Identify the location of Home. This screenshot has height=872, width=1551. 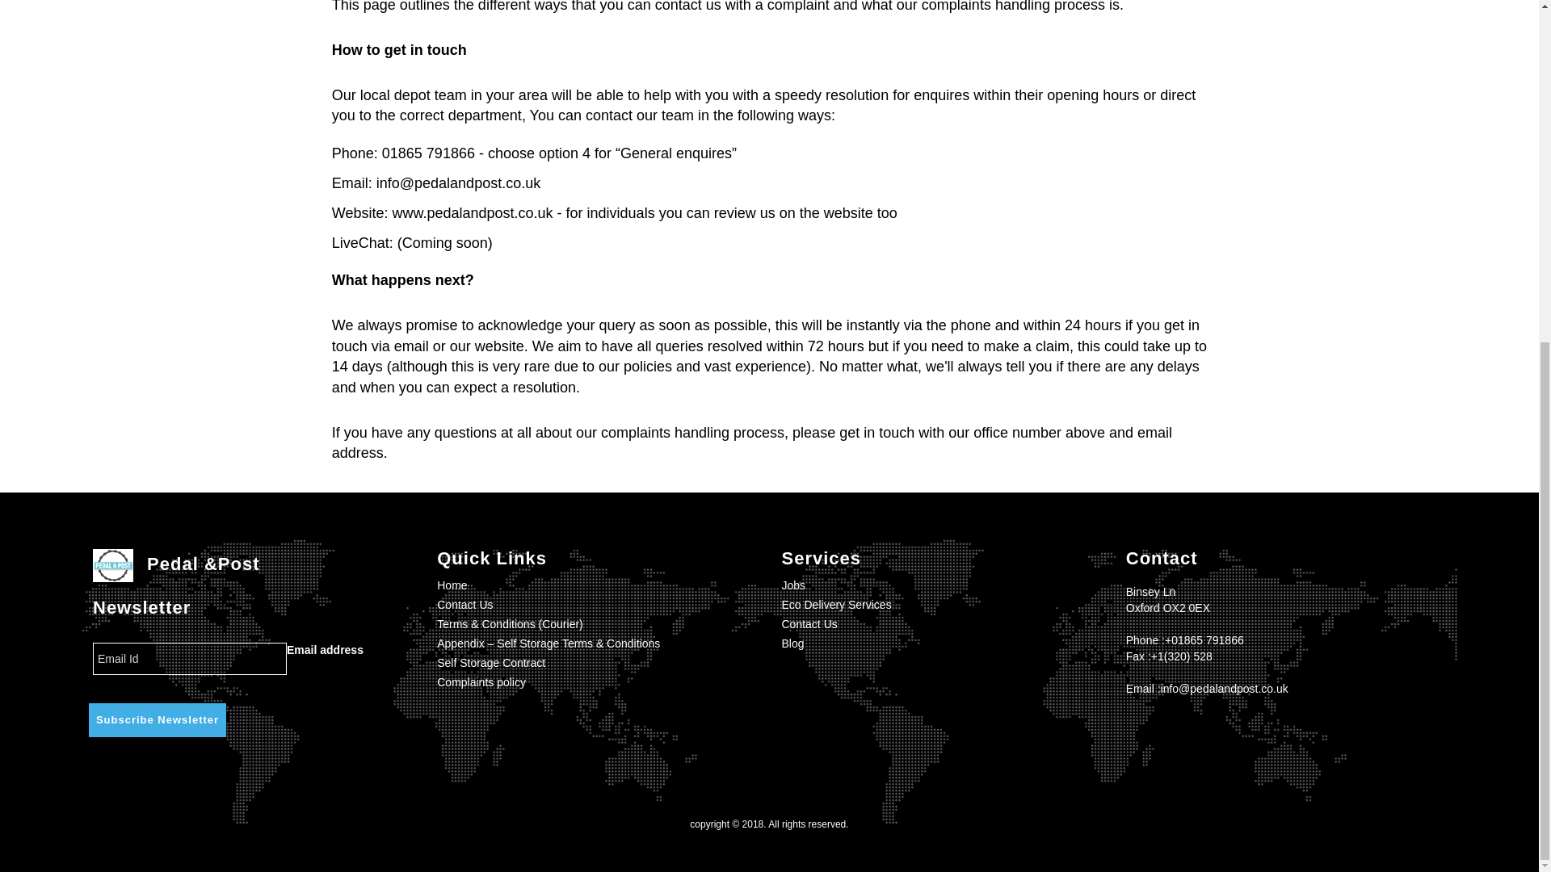
(452, 585).